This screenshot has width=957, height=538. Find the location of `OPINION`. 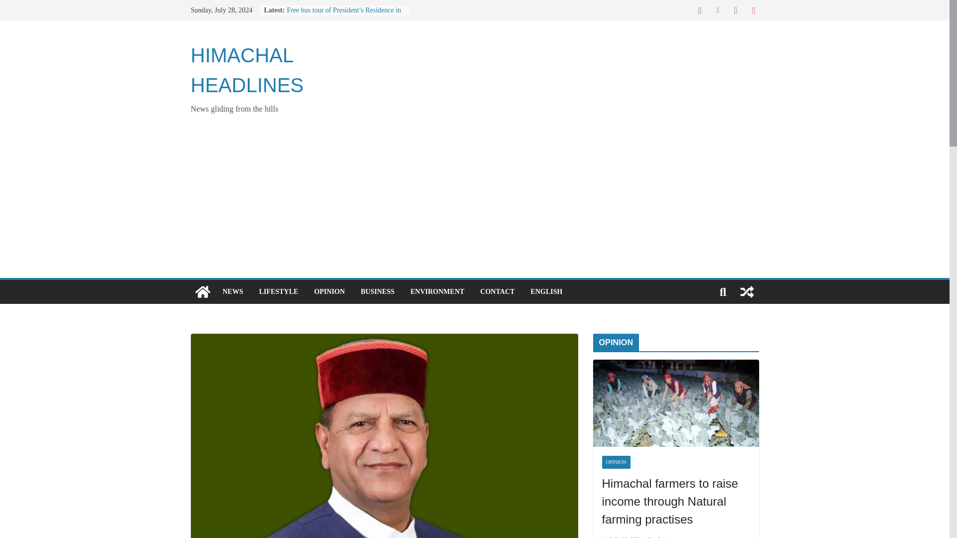

OPINION is located at coordinates (329, 292).